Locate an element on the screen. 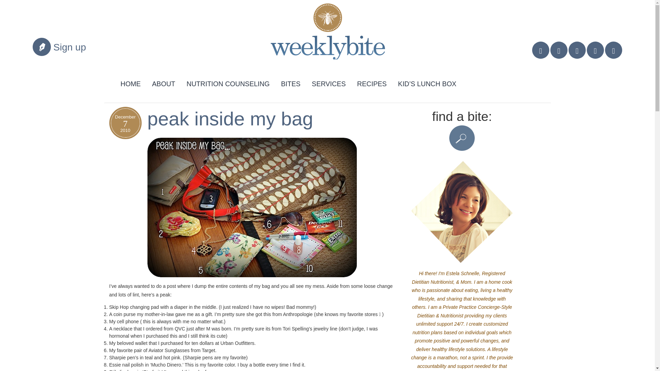  Sign up is located at coordinates (69, 47).